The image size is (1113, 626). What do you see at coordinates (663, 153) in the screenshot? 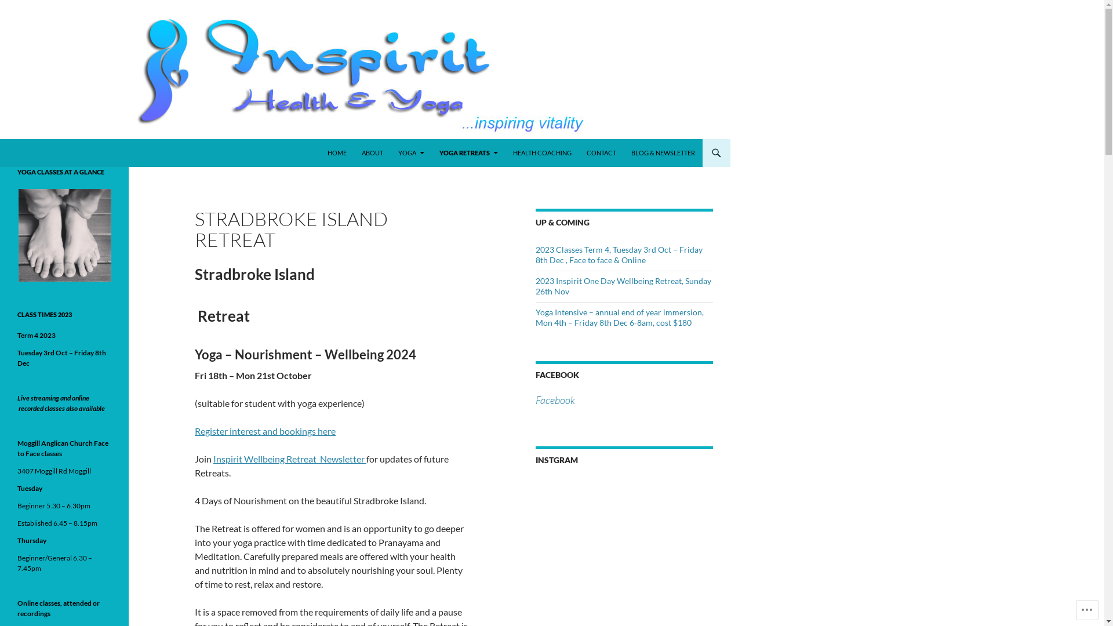
I see `BLOG & NEWSLETTER` at bounding box center [663, 153].